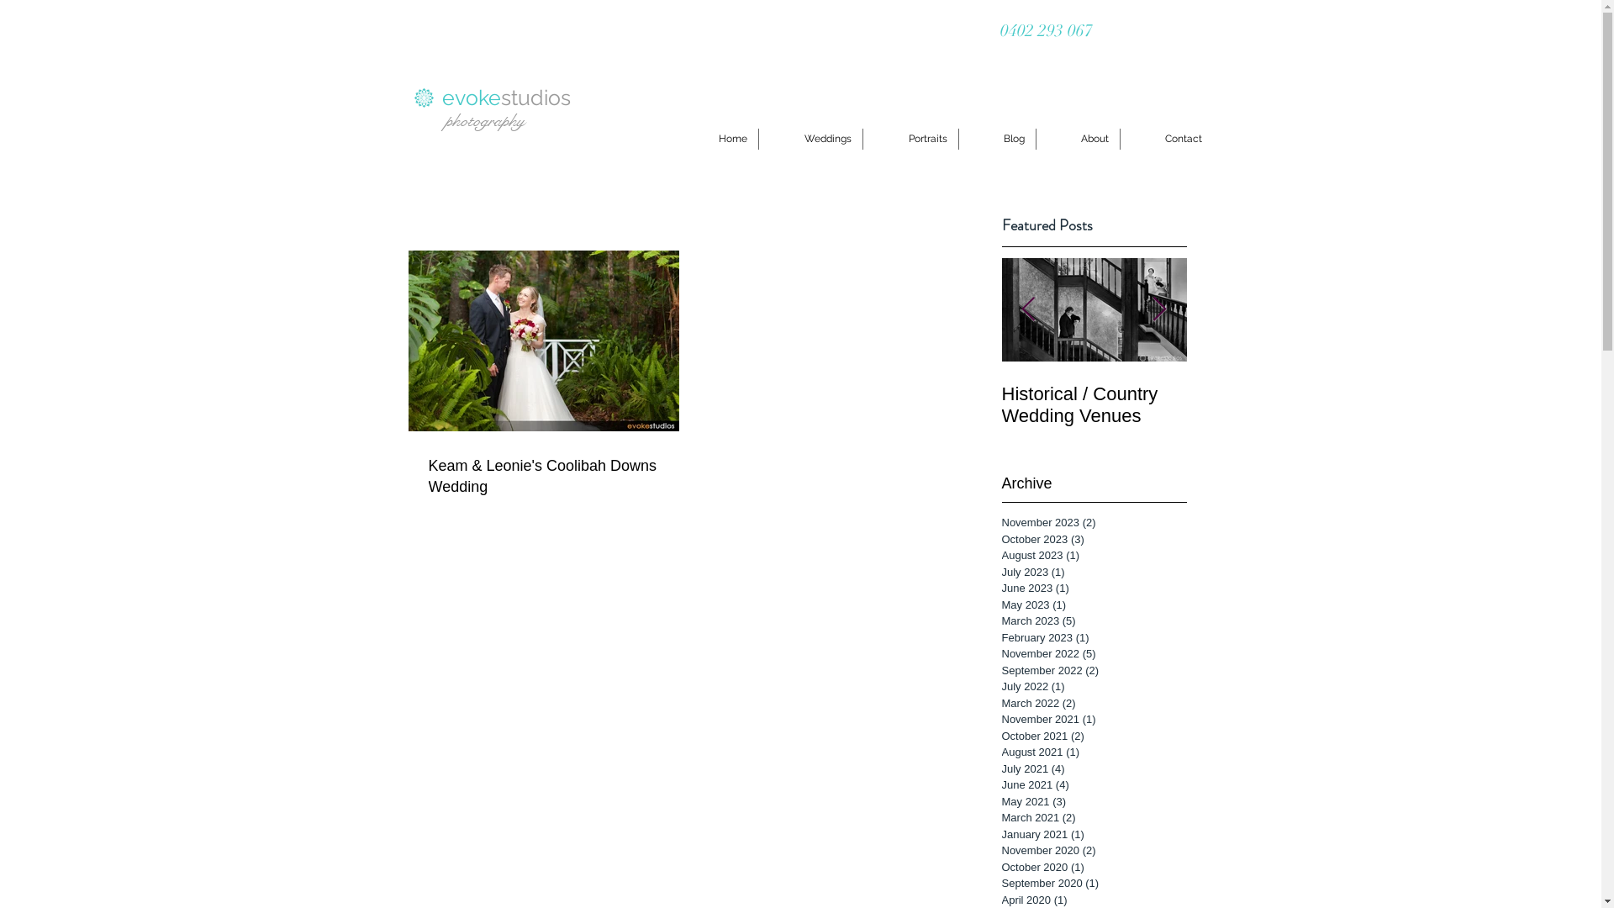 The height and width of the screenshot is (908, 1614). I want to click on October 2023 (3), so click(1090, 540).